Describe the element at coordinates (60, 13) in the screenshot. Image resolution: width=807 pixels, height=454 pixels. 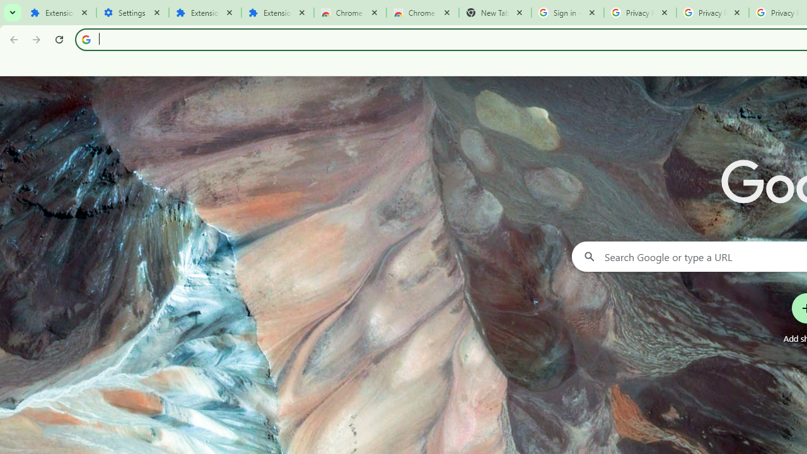
I see `Extensions` at that location.